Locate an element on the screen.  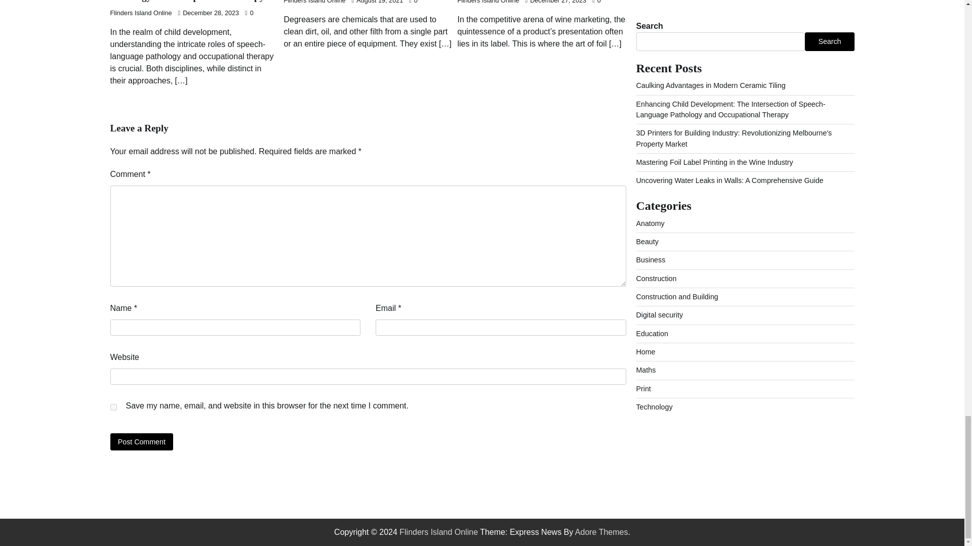
Post Comment is located at coordinates (142, 441).